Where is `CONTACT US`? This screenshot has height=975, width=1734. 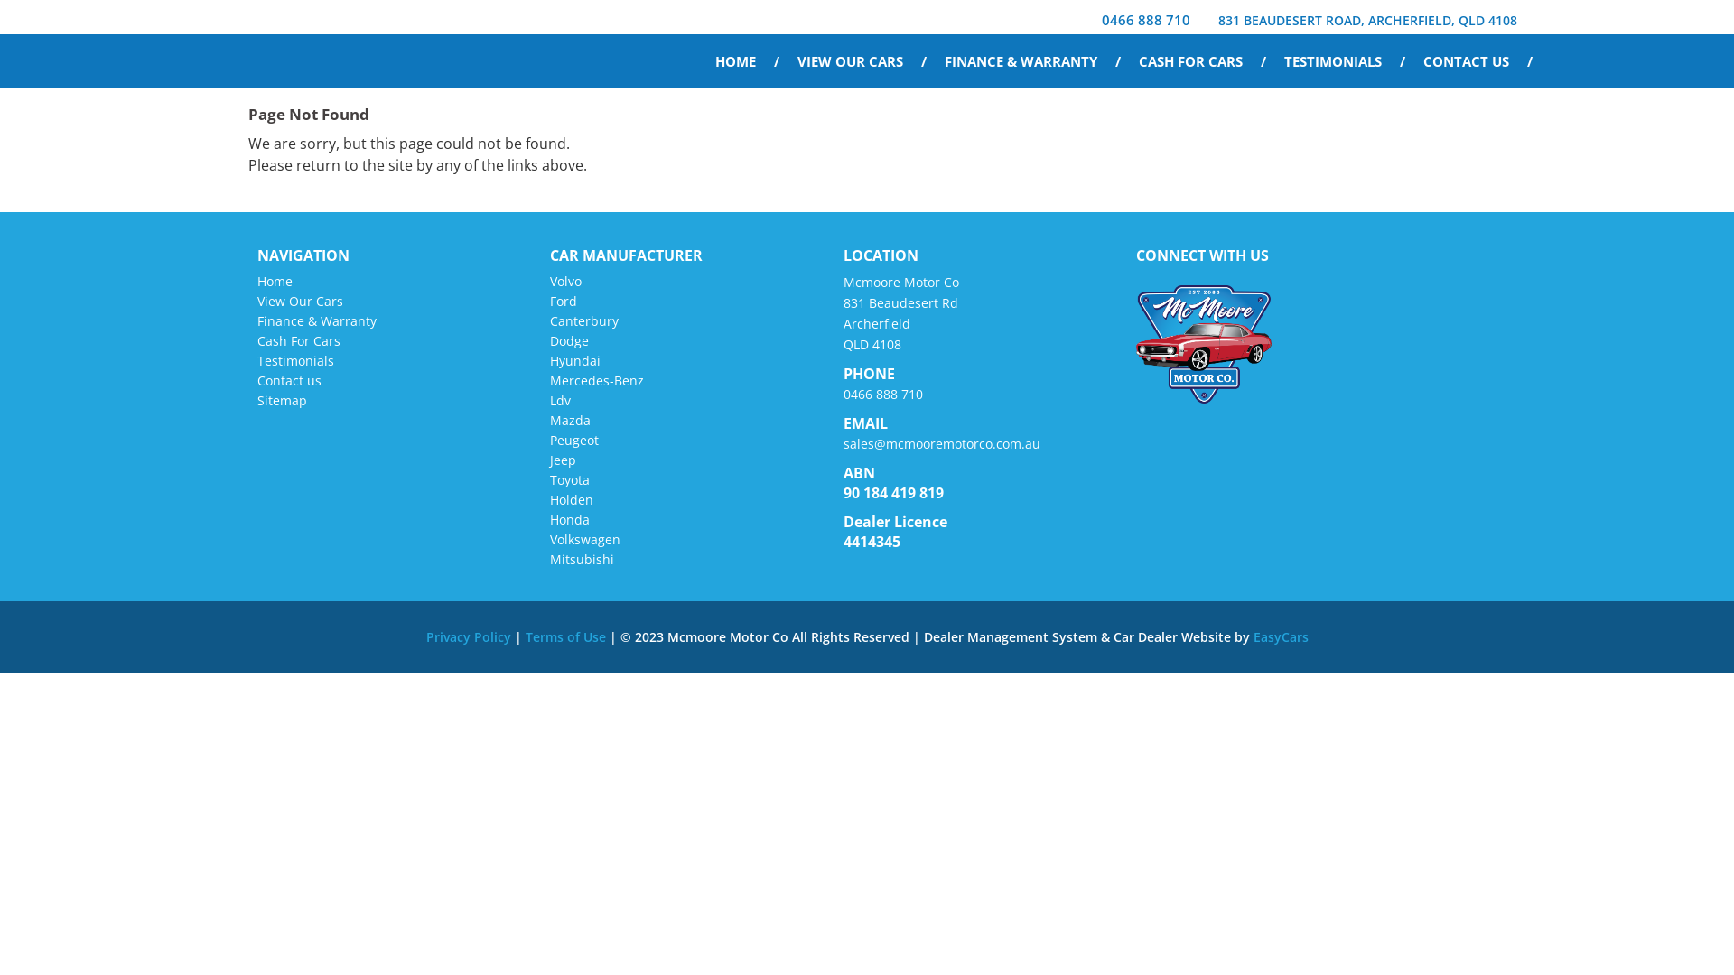 CONTACT US is located at coordinates (1478, 61).